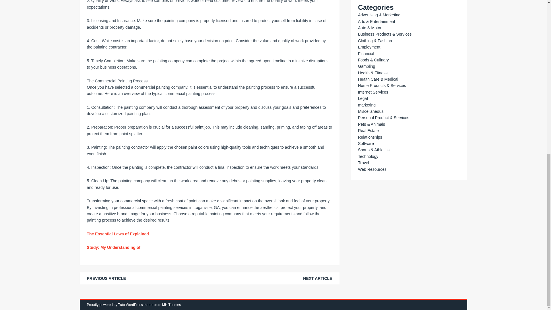 Image resolution: width=551 pixels, height=310 pixels. I want to click on Study: My Understanding of, so click(113, 247).